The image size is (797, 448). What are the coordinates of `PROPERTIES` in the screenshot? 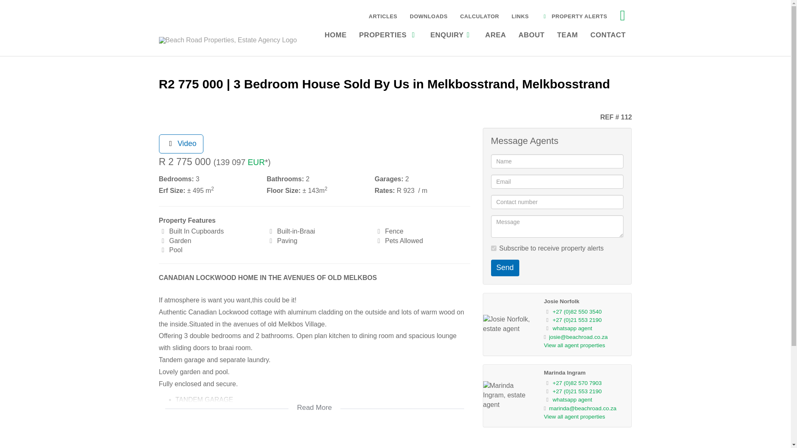 It's located at (389, 34).